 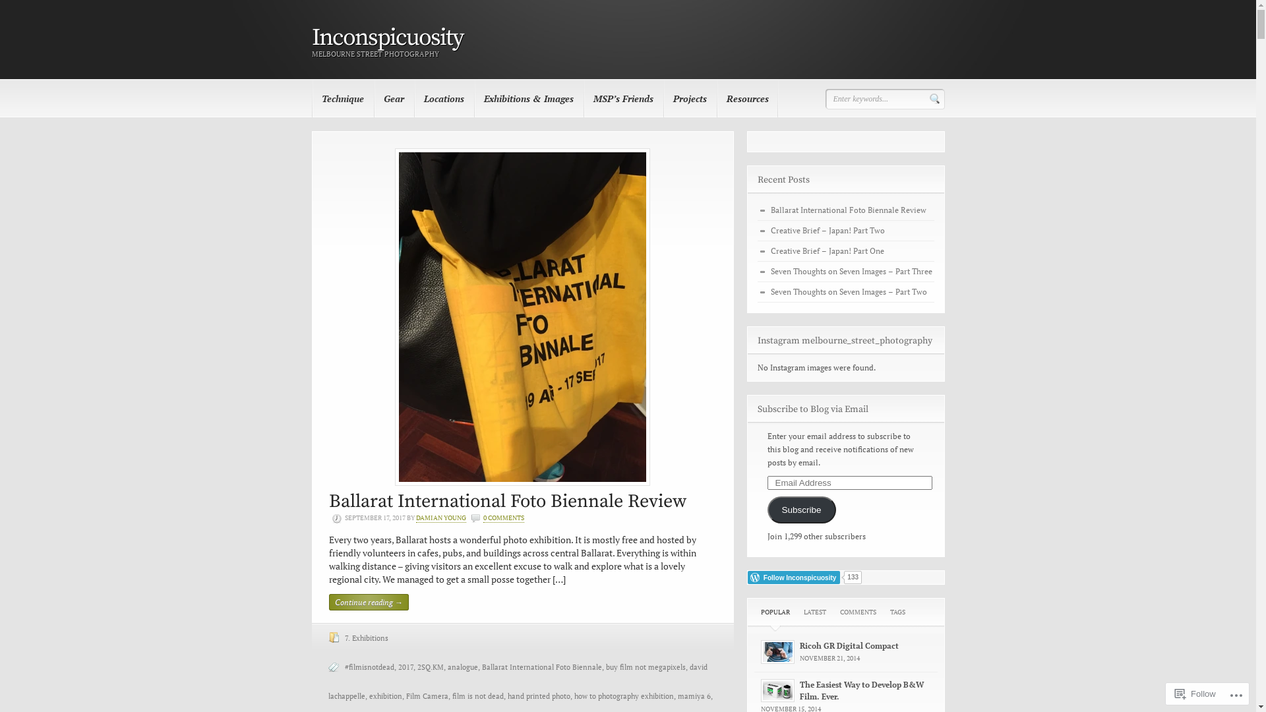 I want to click on mamiya 6, so click(x=694, y=696).